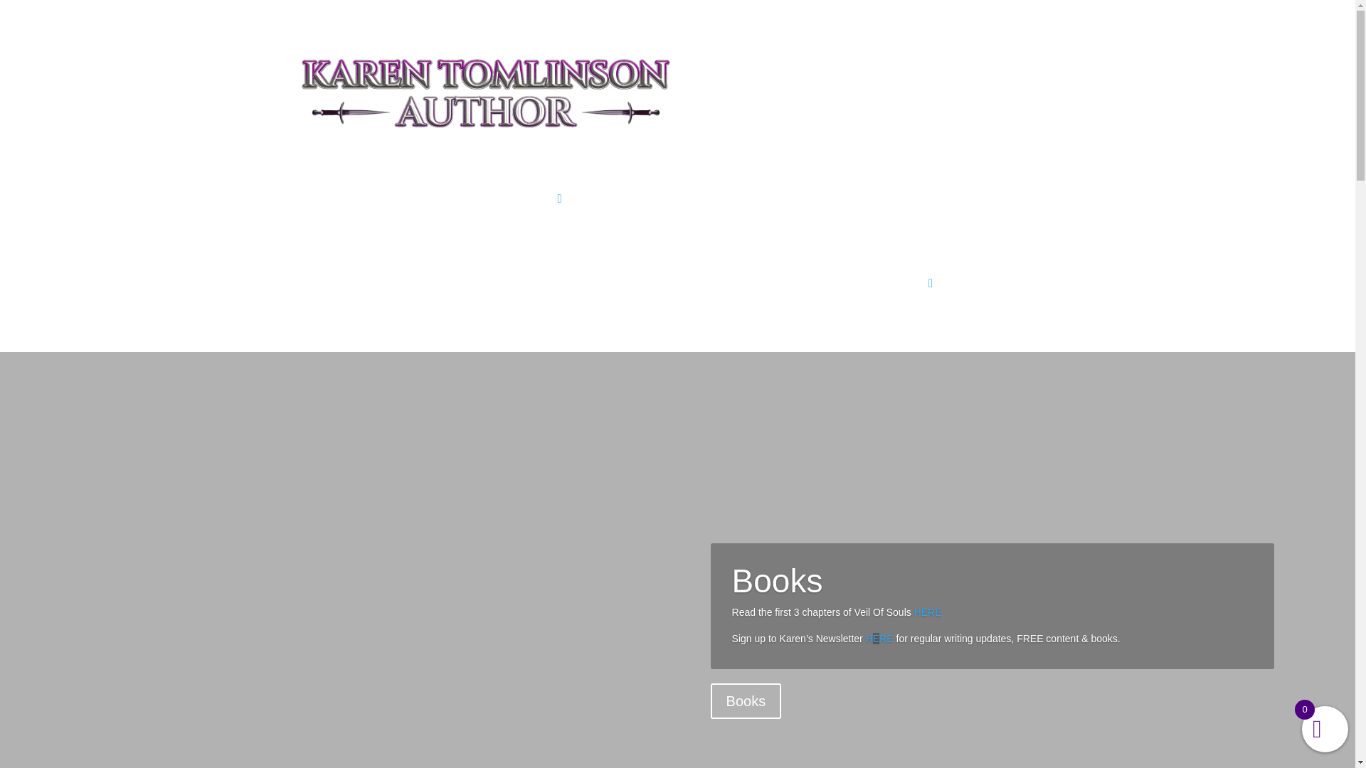  What do you see at coordinates (350, 182) in the screenshot?
I see `Follow on Facebook` at bounding box center [350, 182].